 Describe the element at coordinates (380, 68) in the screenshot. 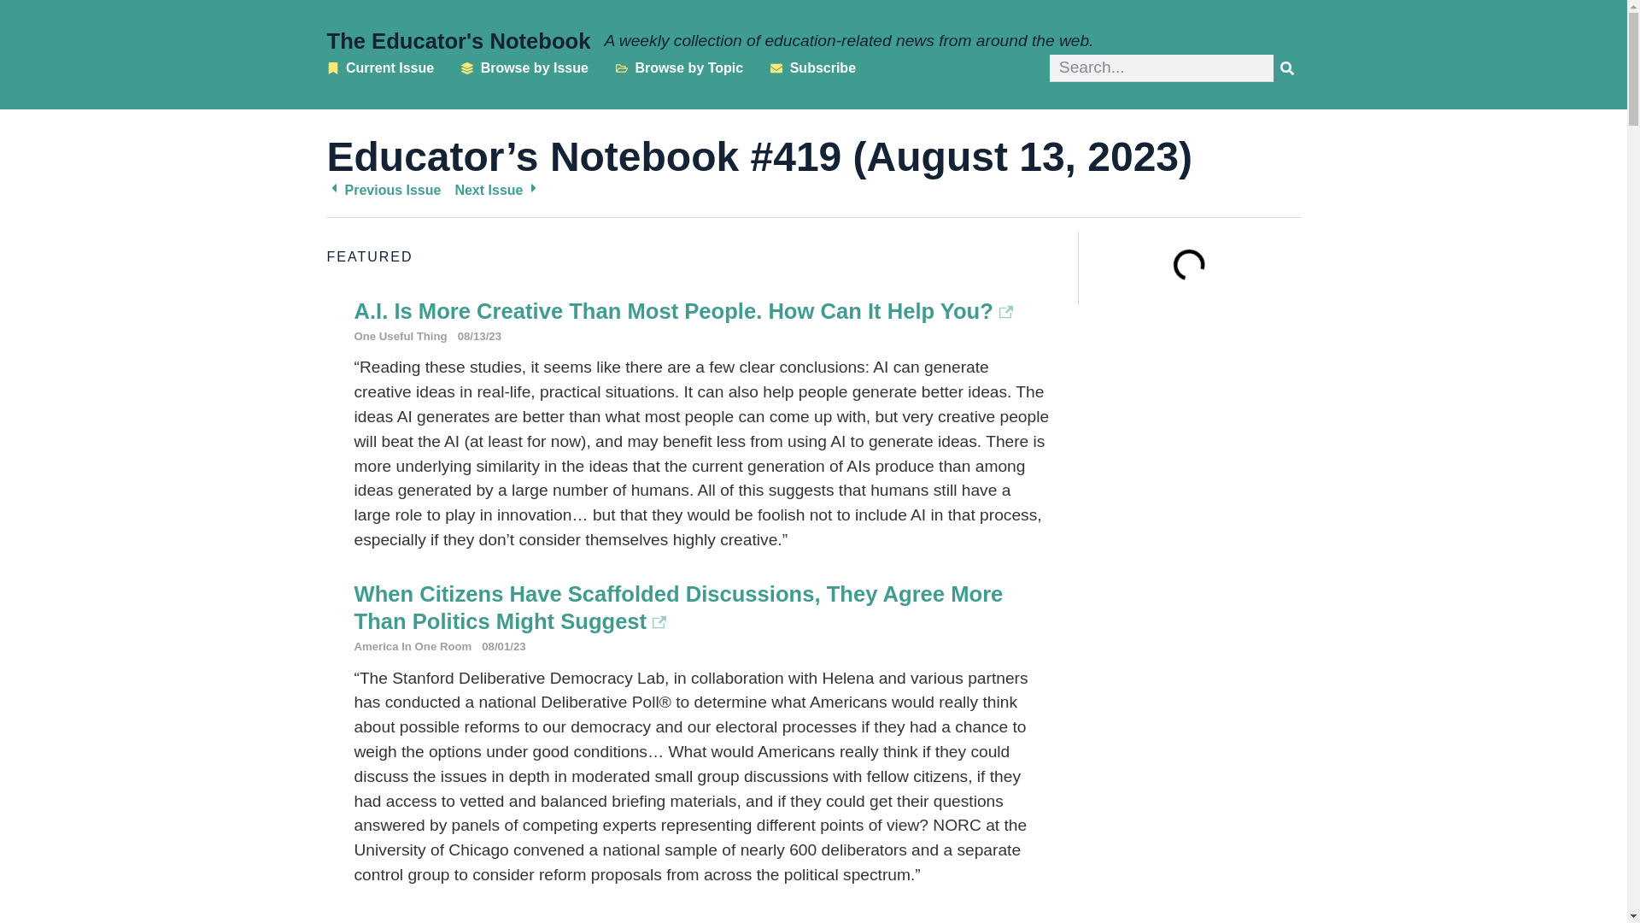

I see `Current Issue` at that location.